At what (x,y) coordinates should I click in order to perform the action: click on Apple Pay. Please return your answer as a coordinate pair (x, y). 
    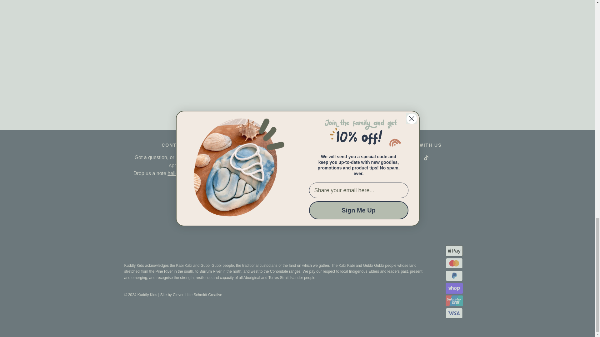
    Looking at the image, I should click on (454, 251).